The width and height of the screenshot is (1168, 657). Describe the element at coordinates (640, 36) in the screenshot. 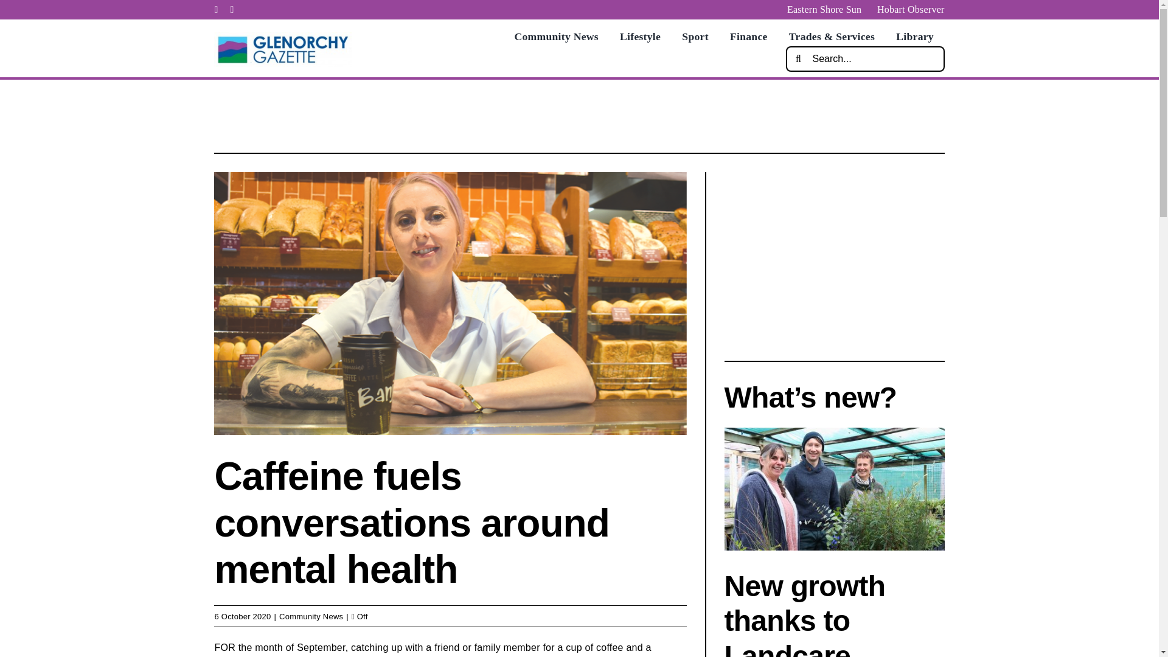

I see `Lifestyle` at that location.